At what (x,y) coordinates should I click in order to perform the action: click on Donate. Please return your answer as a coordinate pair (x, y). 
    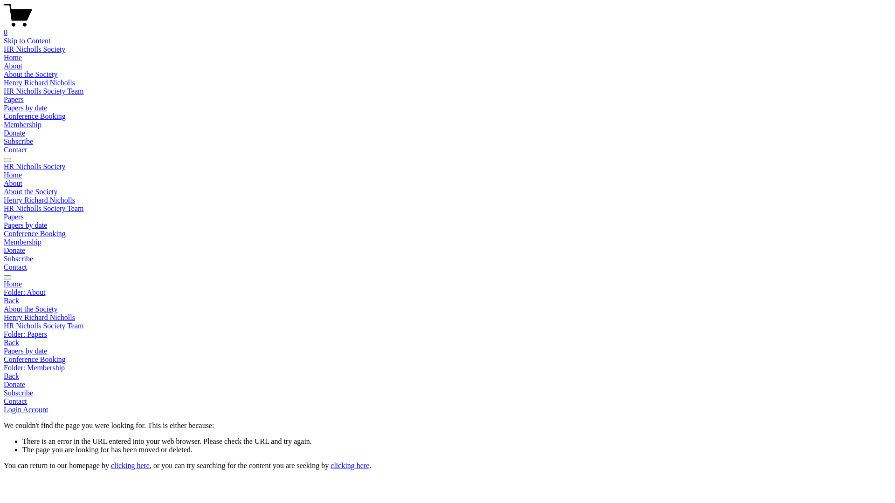
    Looking at the image, I should click on (447, 385).